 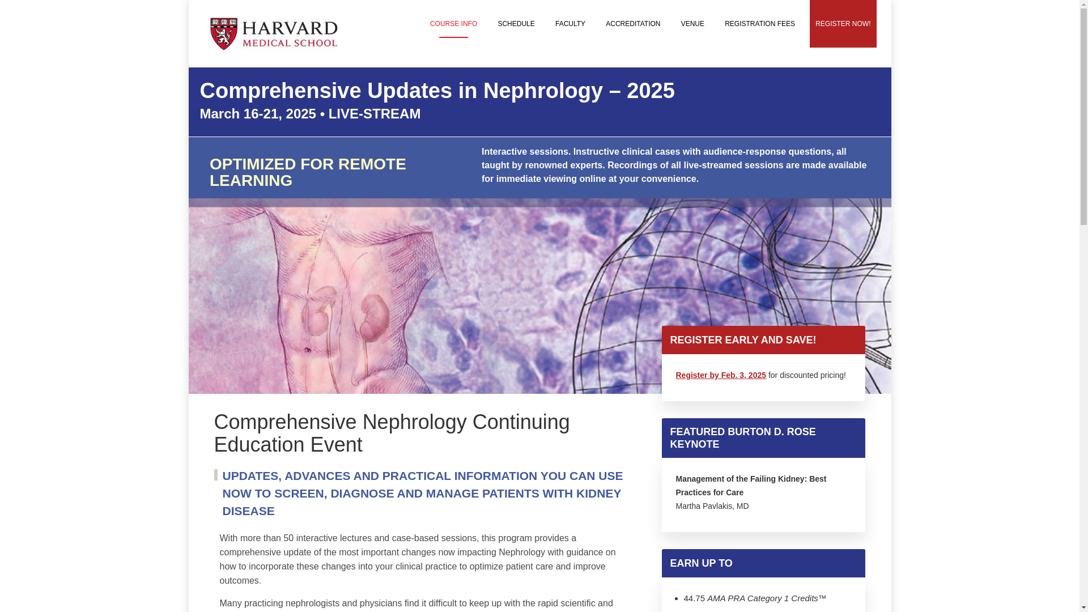 What do you see at coordinates (760, 24) in the screenshot?
I see `REGISTRATION FEES` at bounding box center [760, 24].